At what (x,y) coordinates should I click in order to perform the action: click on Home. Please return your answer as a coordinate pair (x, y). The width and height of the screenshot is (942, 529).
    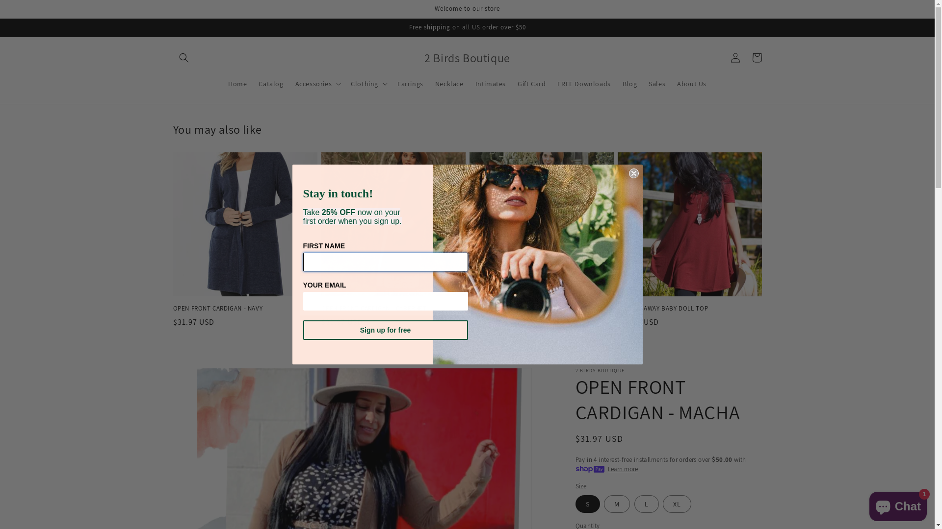
    Looking at the image, I should click on (237, 84).